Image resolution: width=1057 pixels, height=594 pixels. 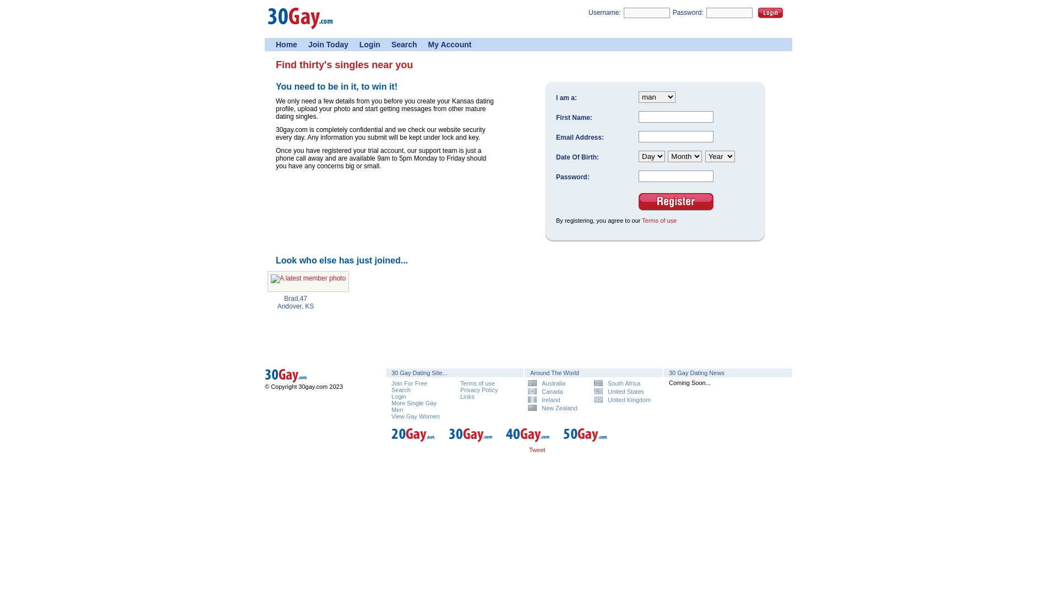 What do you see at coordinates (328, 45) in the screenshot?
I see `Join Today` at bounding box center [328, 45].